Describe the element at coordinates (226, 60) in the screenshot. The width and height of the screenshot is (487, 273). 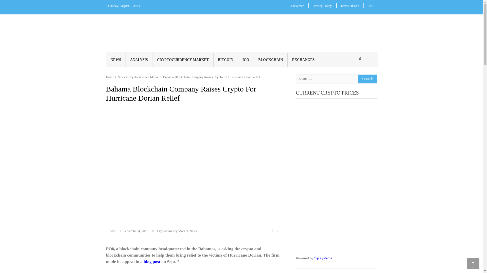
I see `BITCOIN` at that location.